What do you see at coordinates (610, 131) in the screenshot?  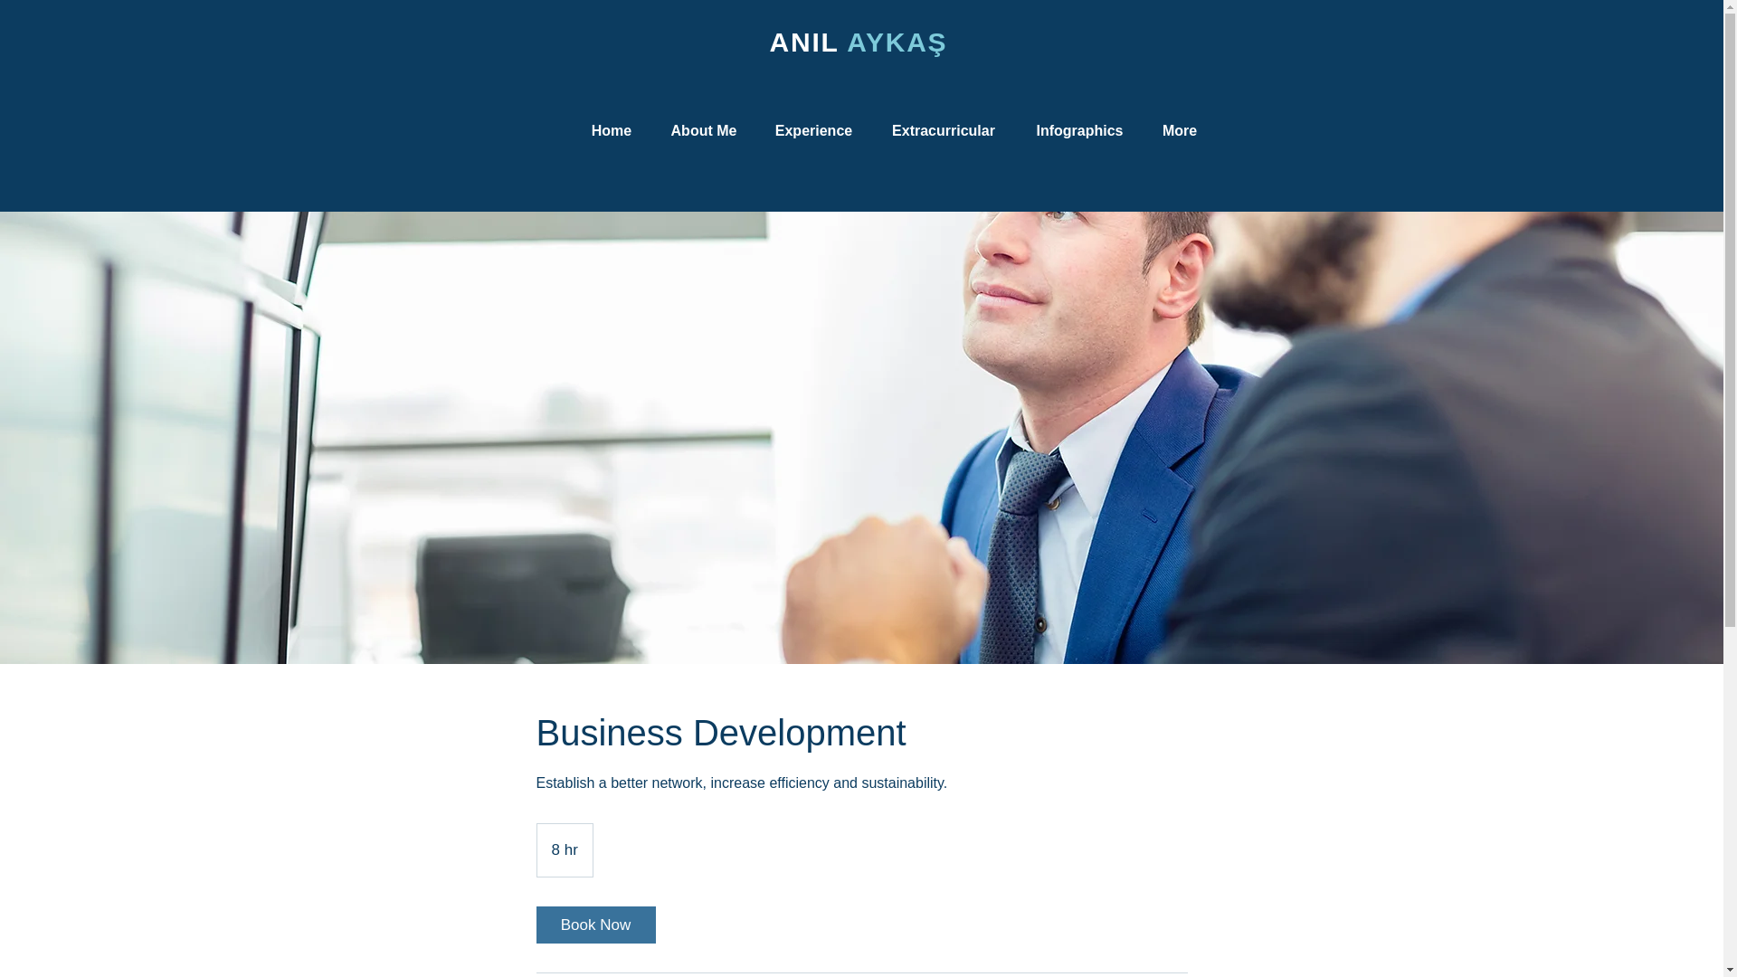 I see `Home` at bounding box center [610, 131].